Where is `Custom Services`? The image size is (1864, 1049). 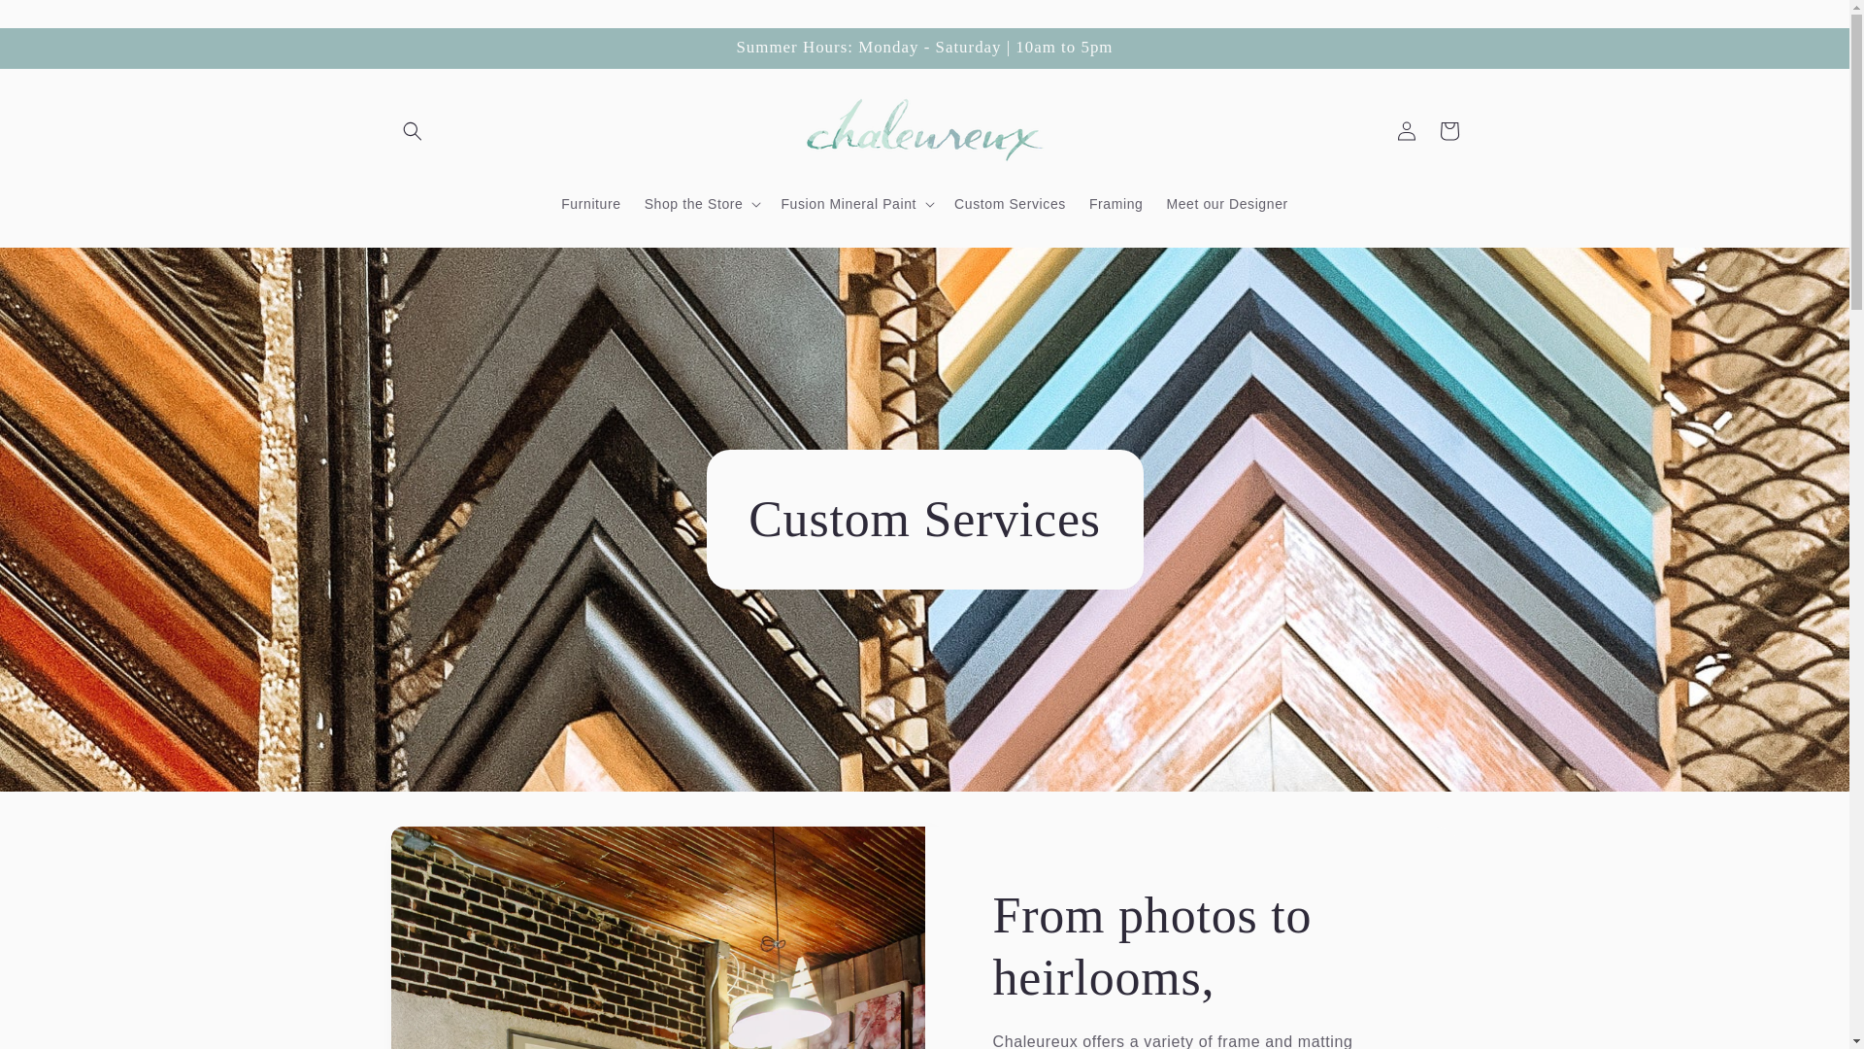 Custom Services is located at coordinates (1010, 204).